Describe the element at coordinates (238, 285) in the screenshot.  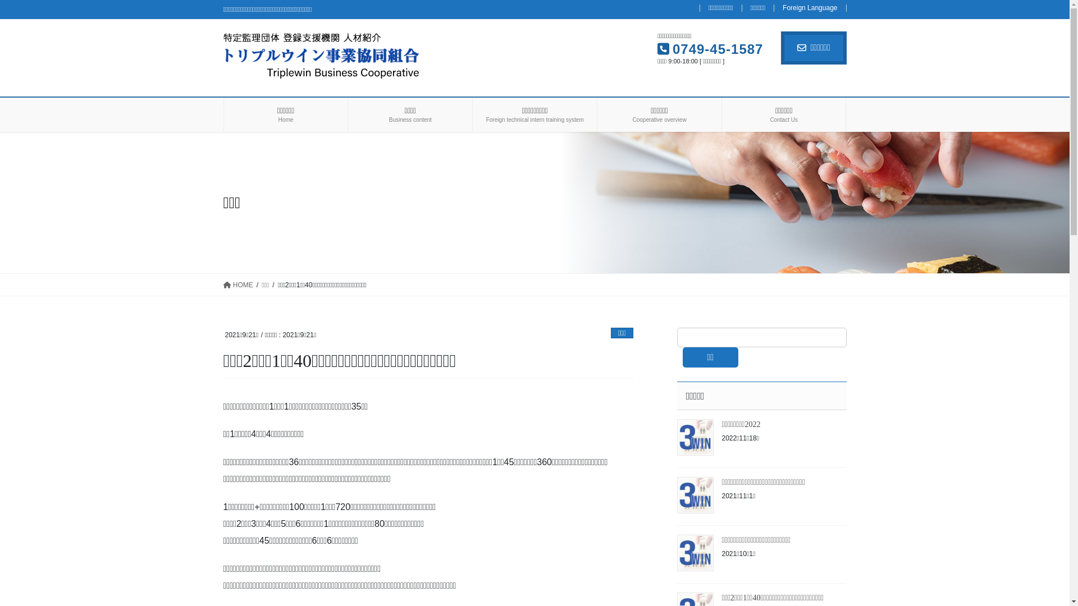
I see `HOME` at that location.